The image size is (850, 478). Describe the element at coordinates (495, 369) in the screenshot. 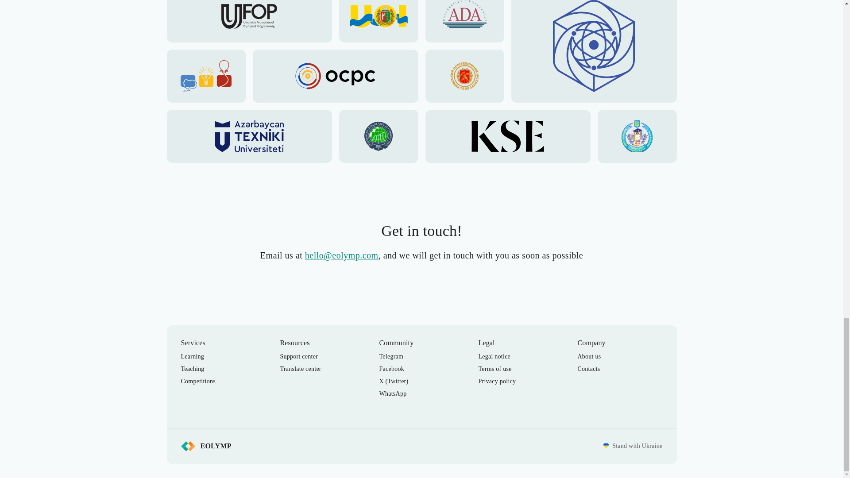

I see `Terms of use` at that location.